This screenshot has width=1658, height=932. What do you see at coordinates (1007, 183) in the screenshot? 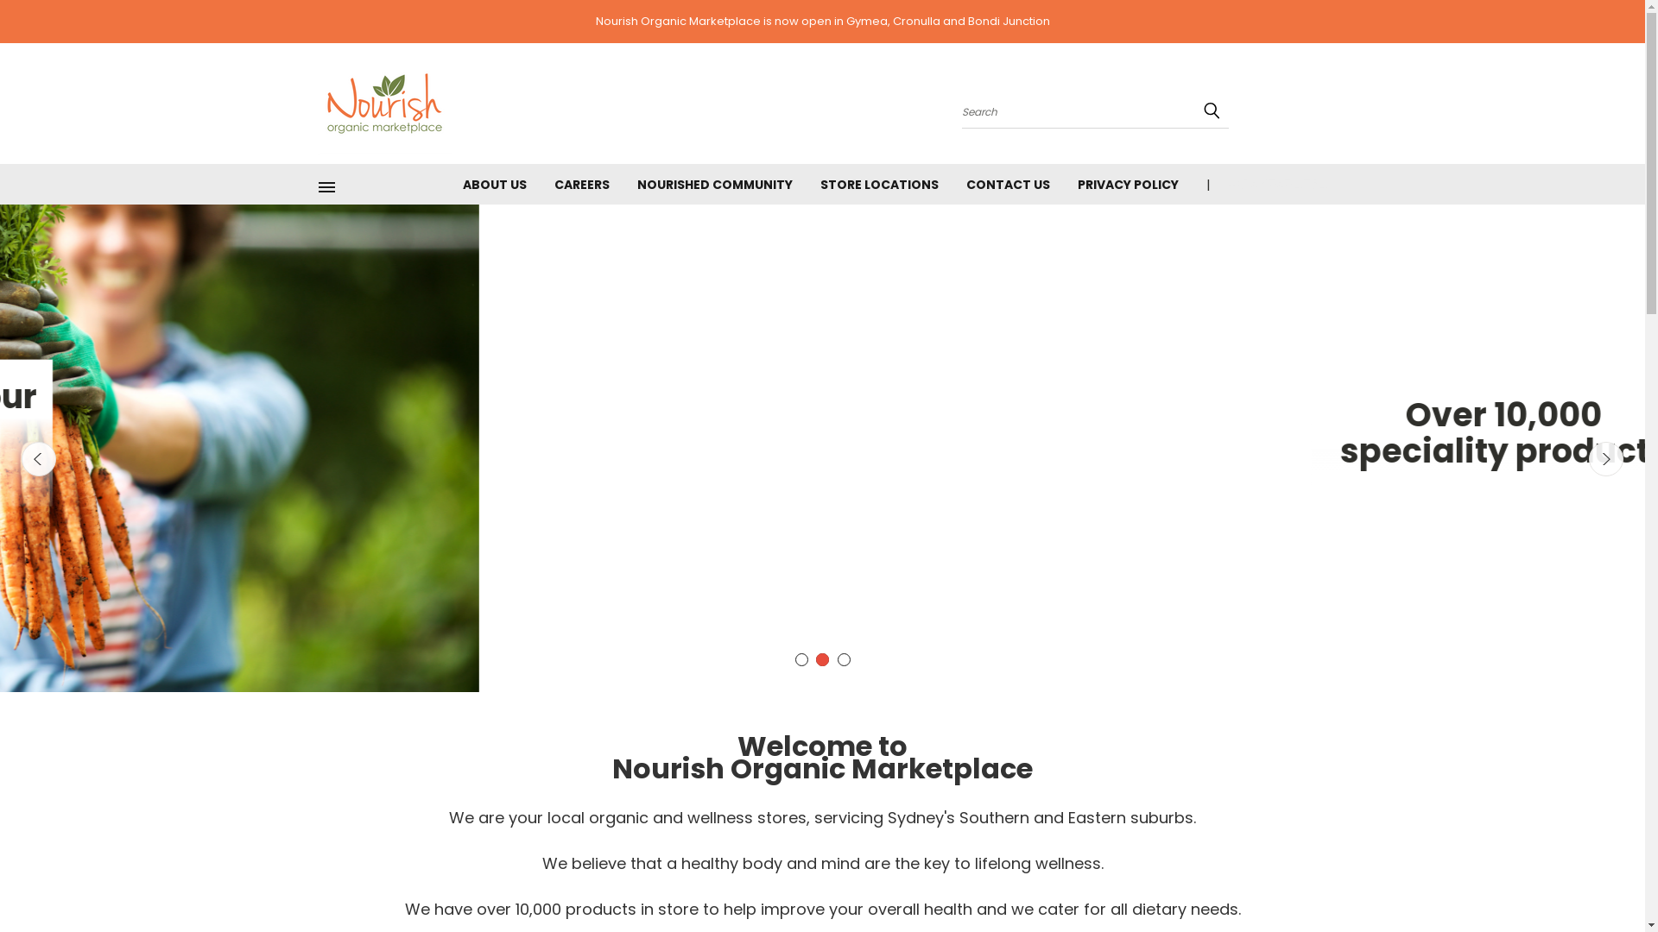
I see `CONTACT US` at bounding box center [1007, 183].